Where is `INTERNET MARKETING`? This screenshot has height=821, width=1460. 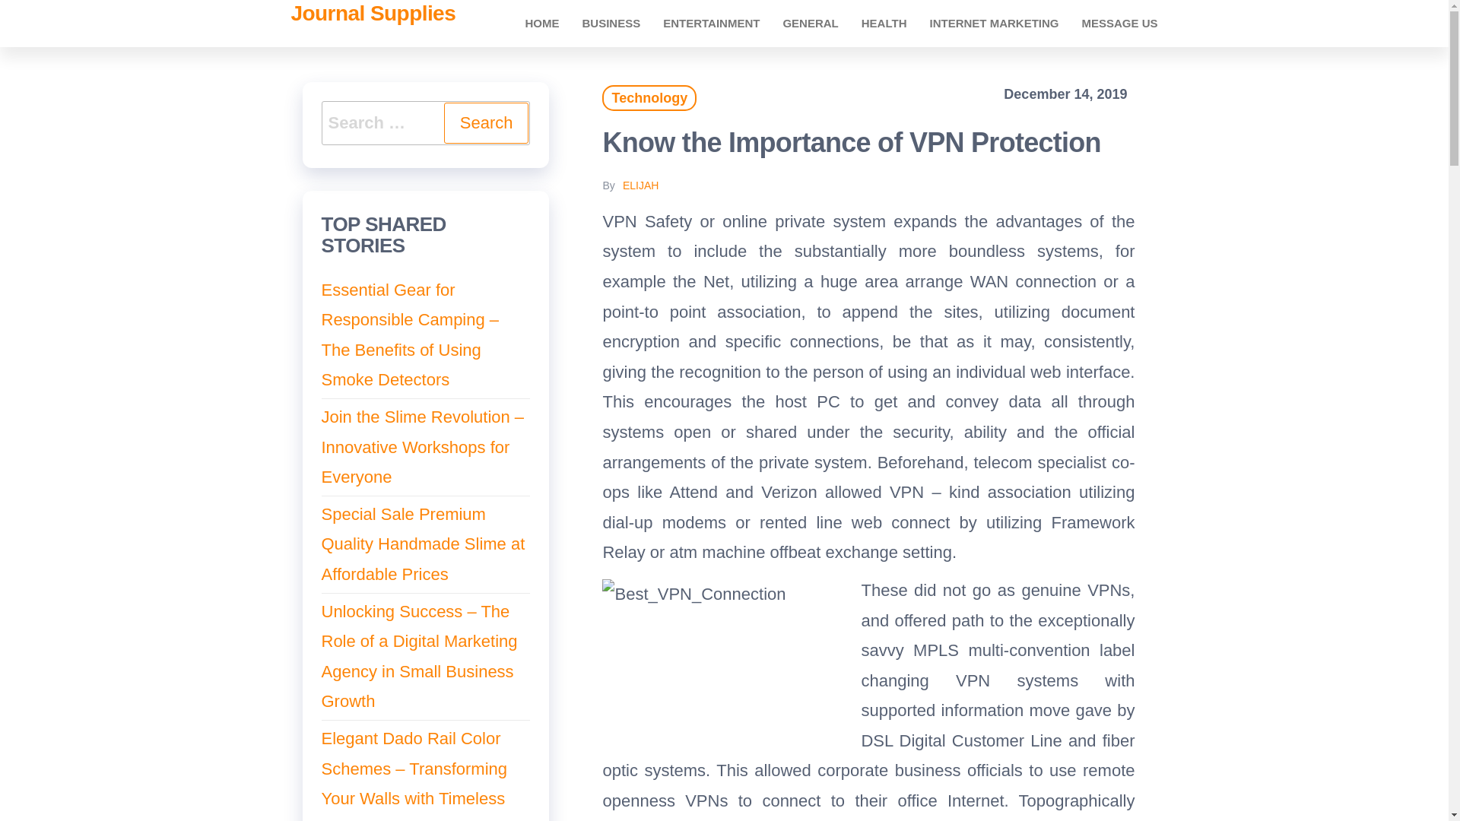 INTERNET MARKETING is located at coordinates (994, 23).